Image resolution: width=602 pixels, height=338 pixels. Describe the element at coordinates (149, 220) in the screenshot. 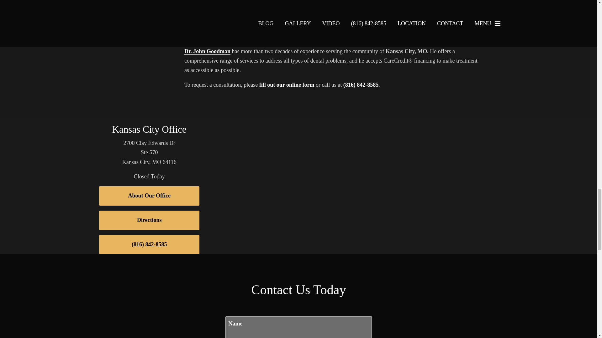

I see `Directions` at that location.